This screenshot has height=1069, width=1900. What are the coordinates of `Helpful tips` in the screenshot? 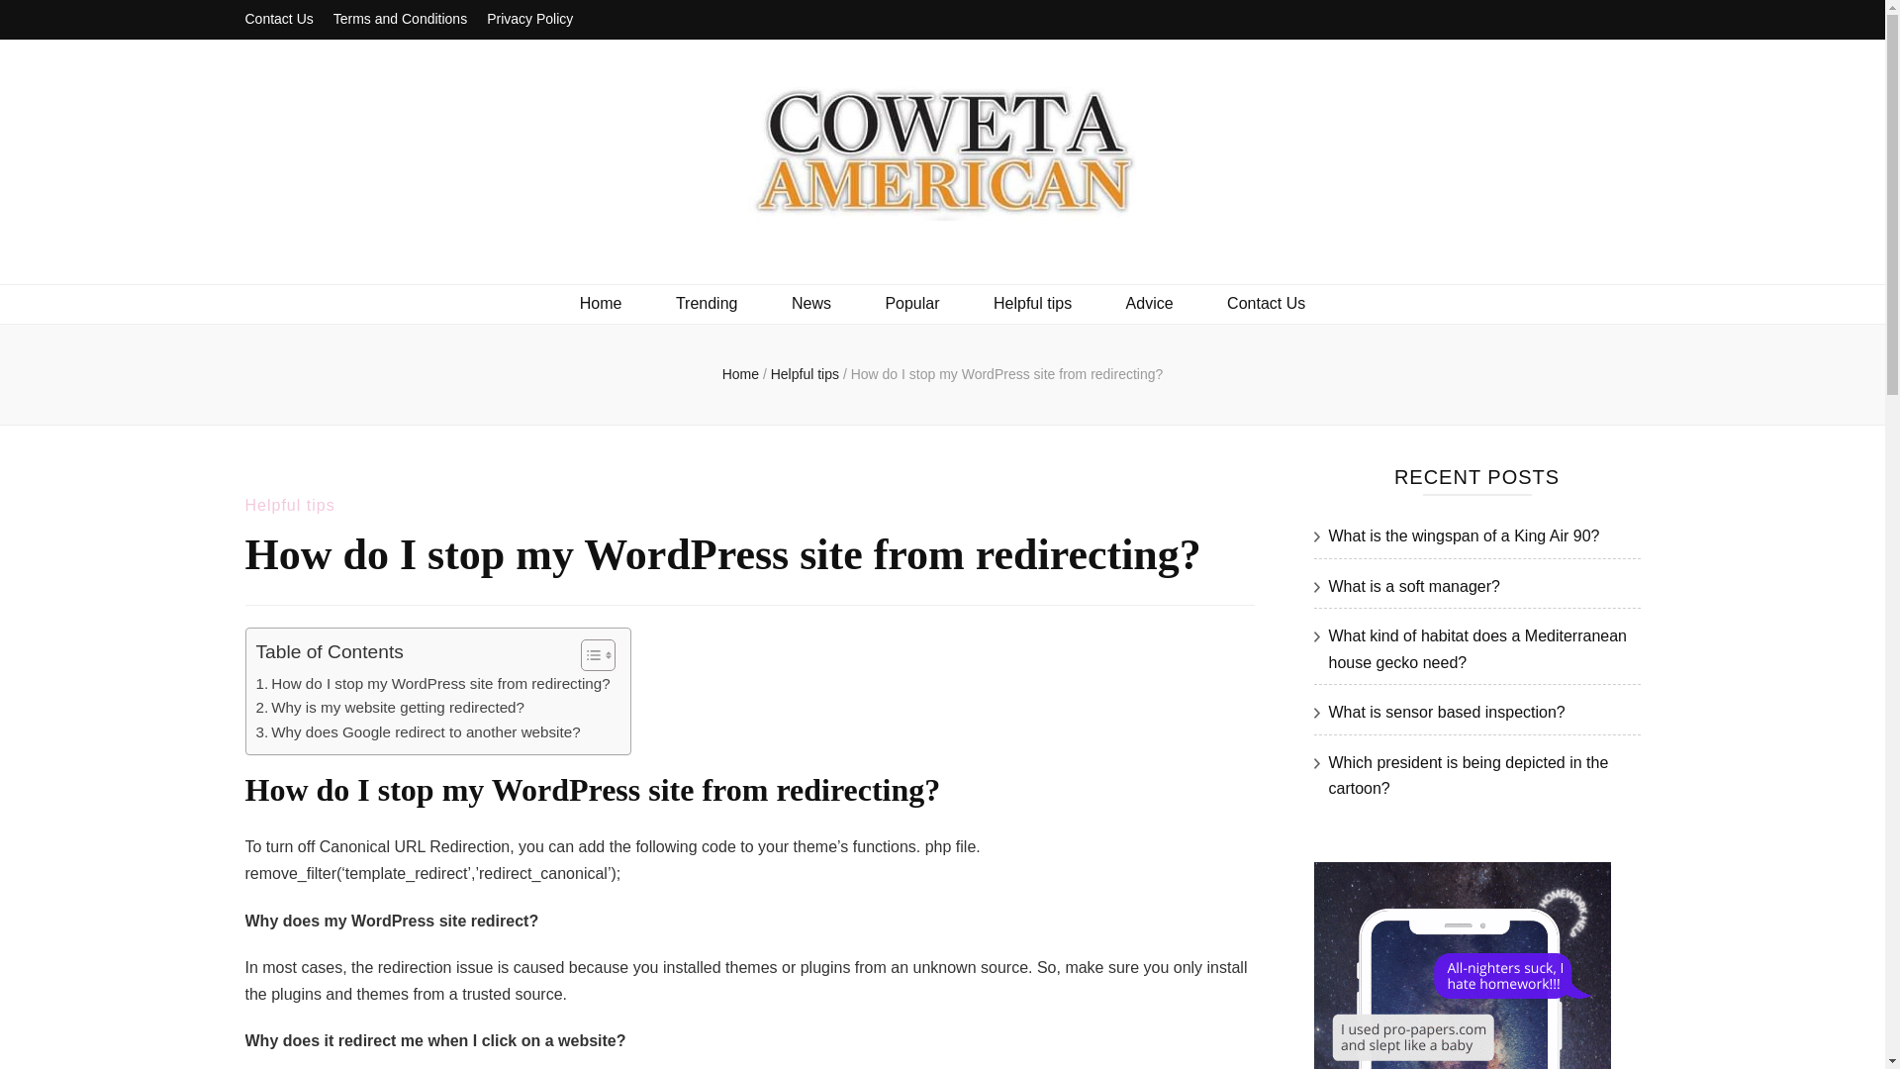 It's located at (290, 505).